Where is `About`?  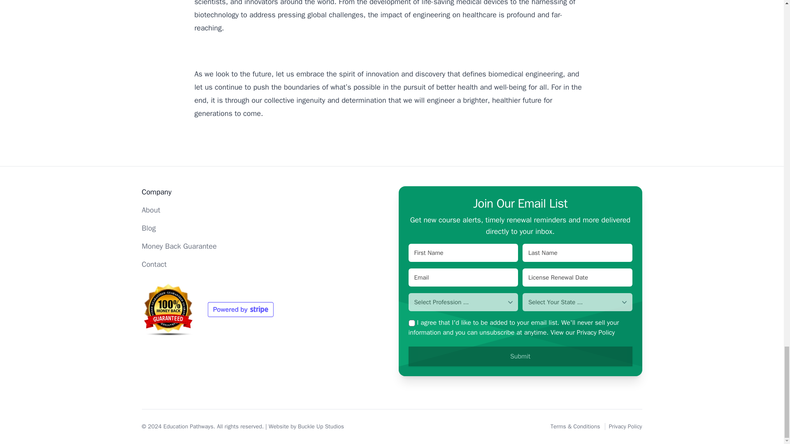
About is located at coordinates (151, 210).